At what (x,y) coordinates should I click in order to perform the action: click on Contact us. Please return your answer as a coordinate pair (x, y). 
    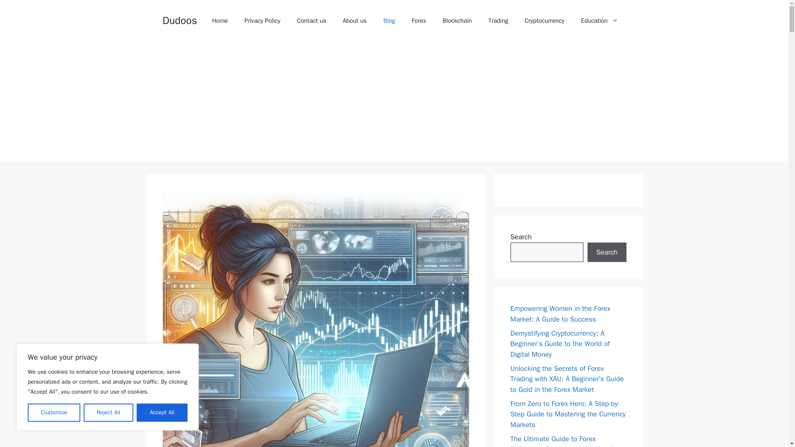
    Looking at the image, I should click on (311, 21).